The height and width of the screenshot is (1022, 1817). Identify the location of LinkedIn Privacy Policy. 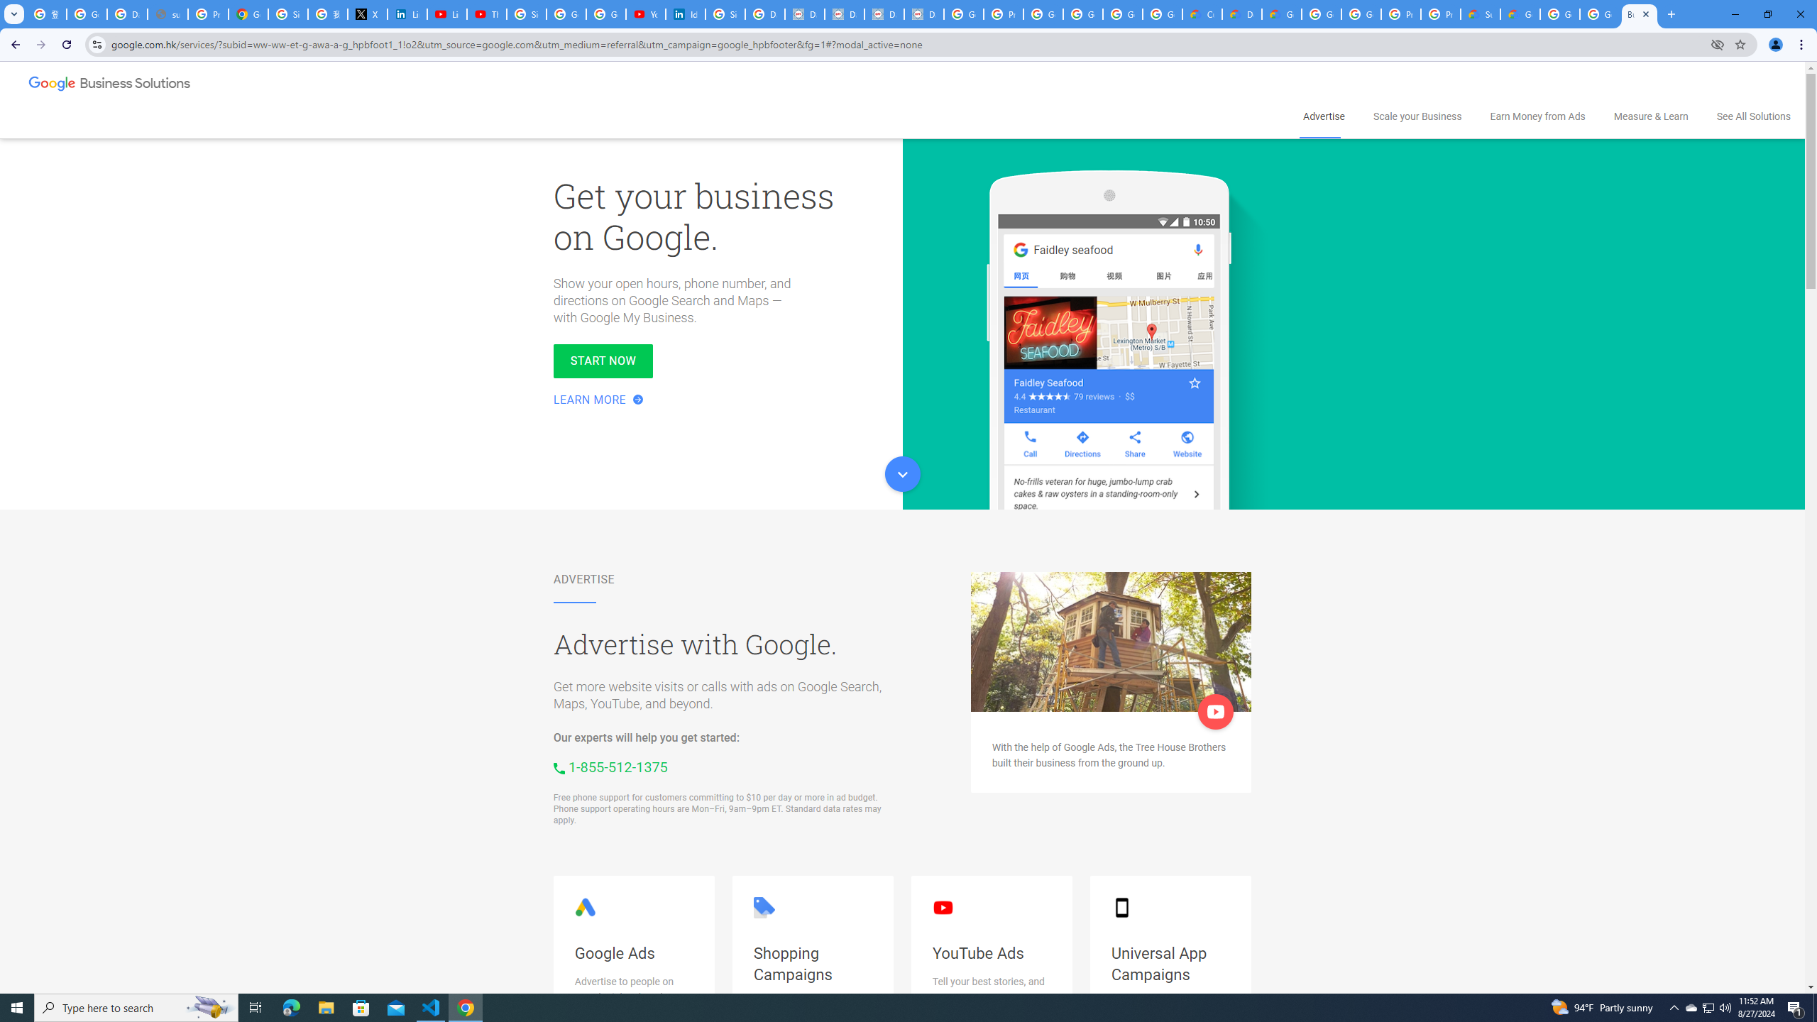
(407, 14).